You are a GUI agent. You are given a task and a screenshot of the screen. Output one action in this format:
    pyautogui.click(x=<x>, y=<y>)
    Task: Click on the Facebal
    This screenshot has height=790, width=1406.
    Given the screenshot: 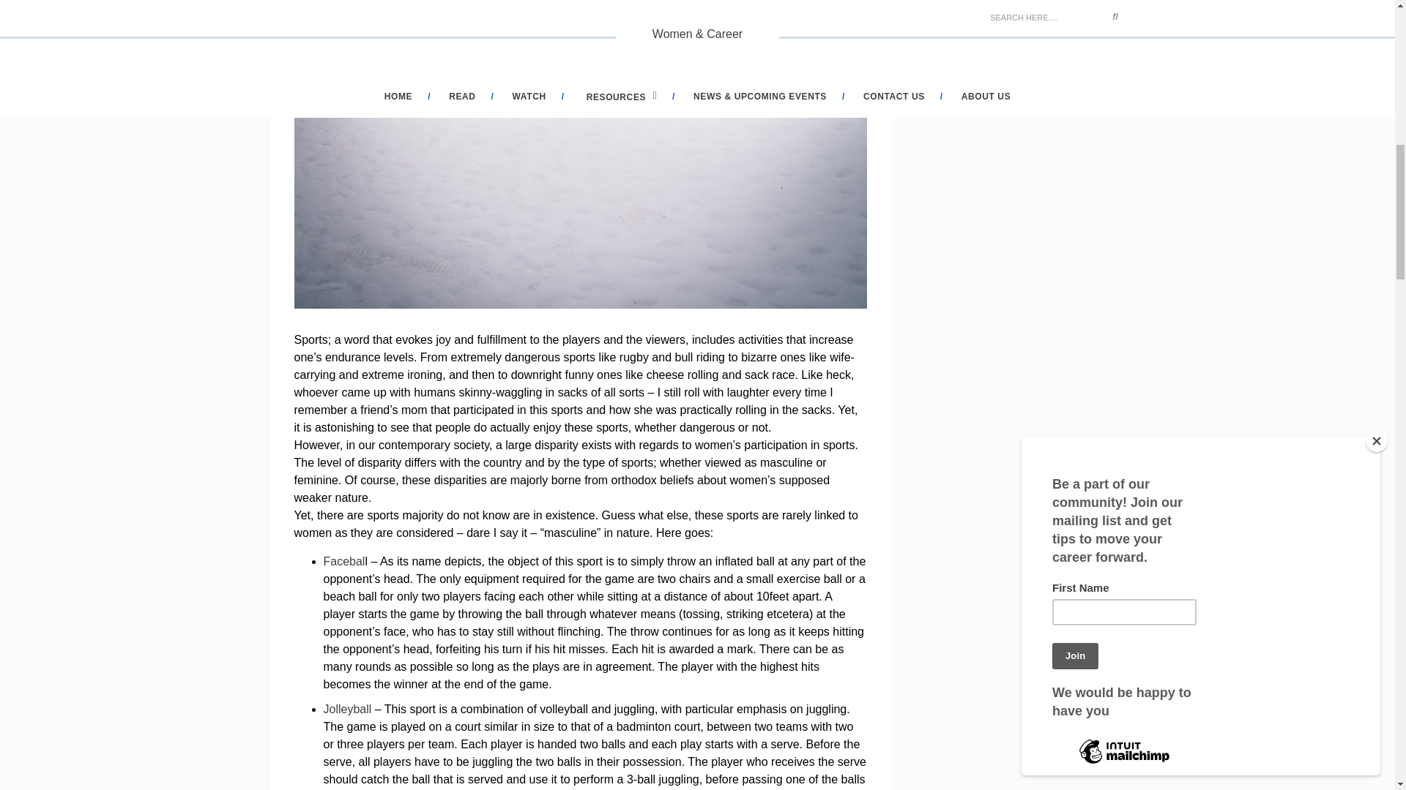 What is the action you would take?
    pyautogui.click(x=344, y=562)
    